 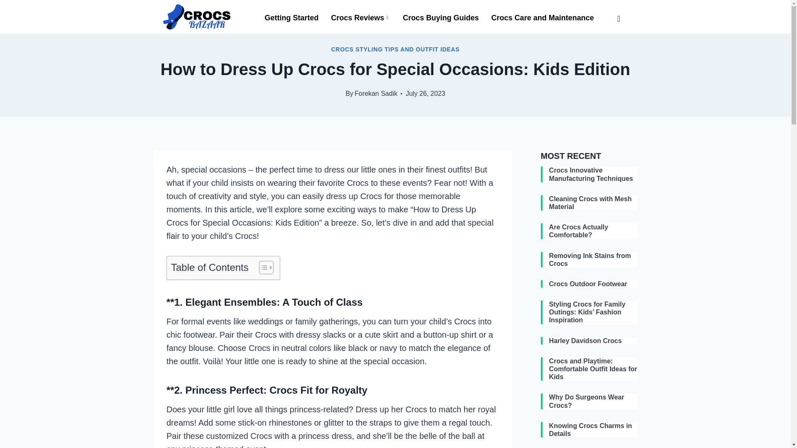 What do you see at coordinates (441, 17) in the screenshot?
I see `Crocs Buying Guides` at bounding box center [441, 17].